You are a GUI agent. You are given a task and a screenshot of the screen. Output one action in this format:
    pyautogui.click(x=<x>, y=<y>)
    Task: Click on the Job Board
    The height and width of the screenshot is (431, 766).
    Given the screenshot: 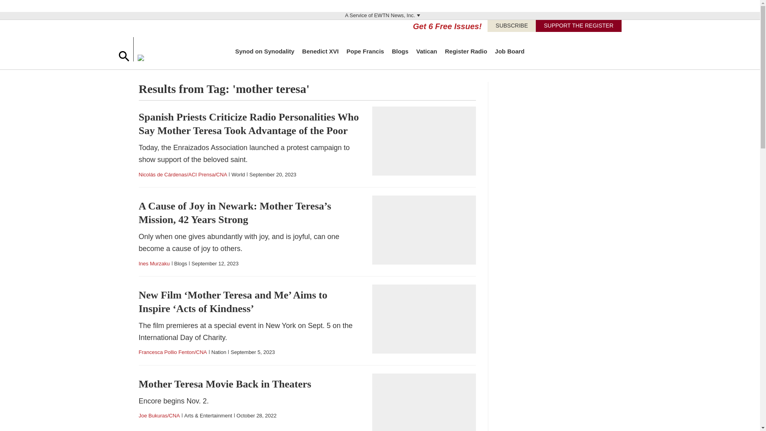 What is the action you would take?
    pyautogui.click(x=510, y=51)
    